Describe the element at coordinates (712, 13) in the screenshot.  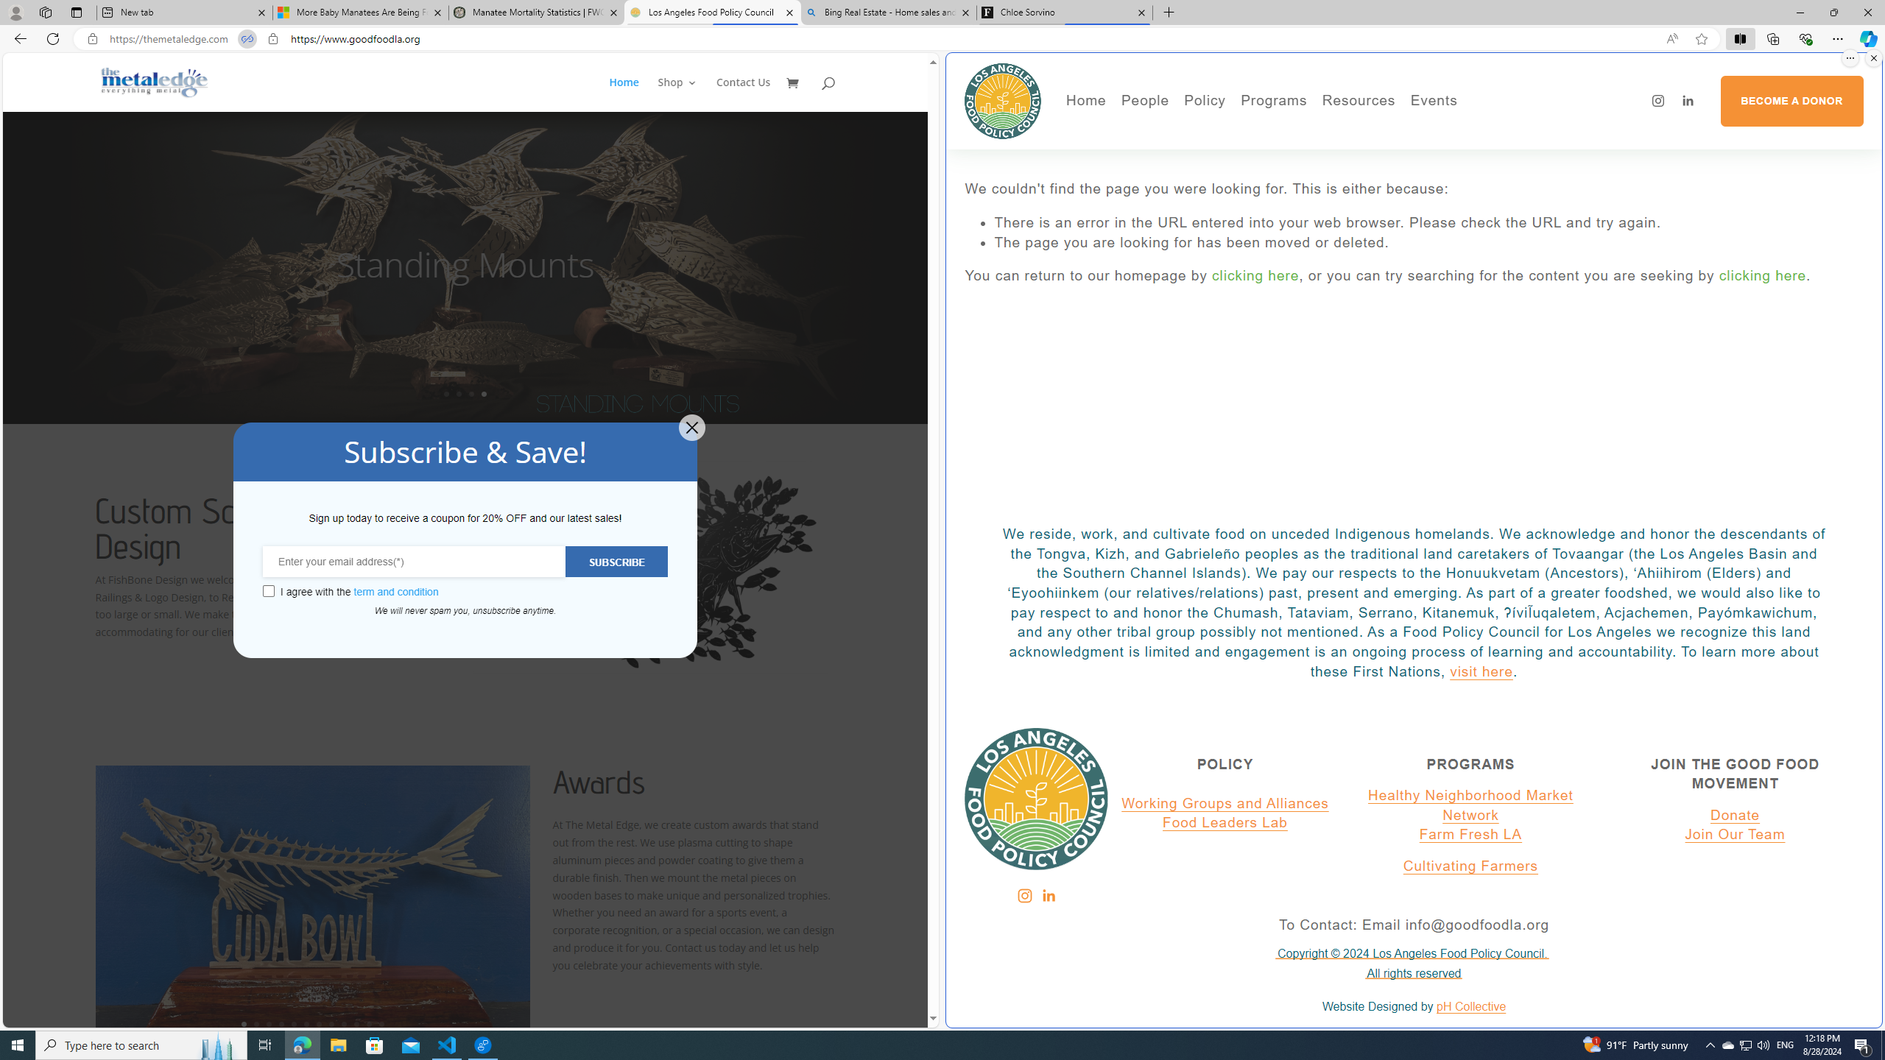
I see `Los Angeles Food Policy Council` at that location.